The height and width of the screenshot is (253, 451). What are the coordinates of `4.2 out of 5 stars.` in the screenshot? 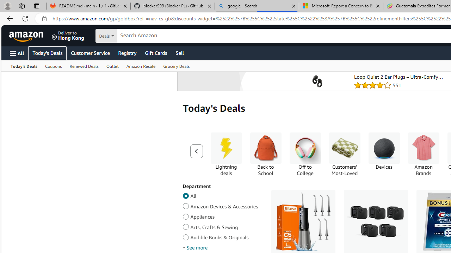 It's located at (401, 85).